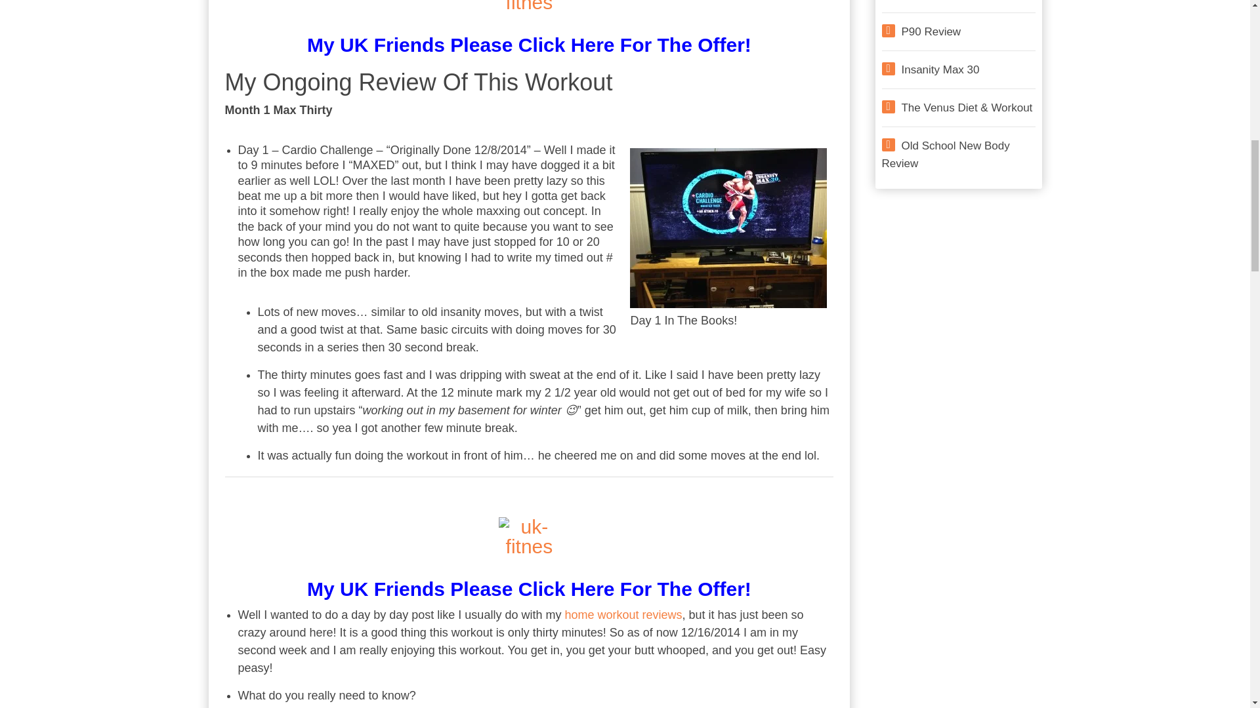 This screenshot has height=708, width=1260. What do you see at coordinates (623, 615) in the screenshot?
I see `home workout reviews` at bounding box center [623, 615].